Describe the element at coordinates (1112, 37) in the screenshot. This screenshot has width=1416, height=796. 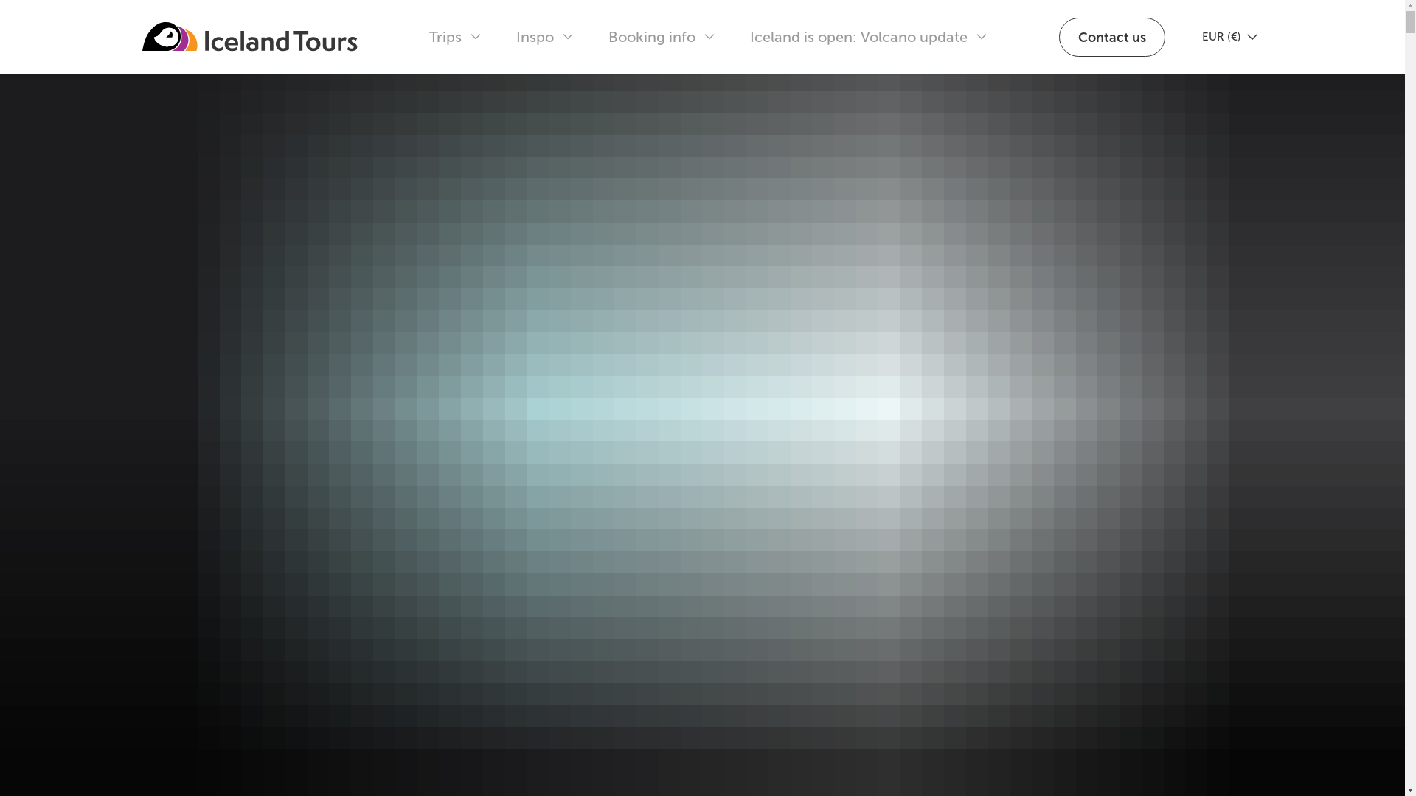
I see `Contact us` at that location.